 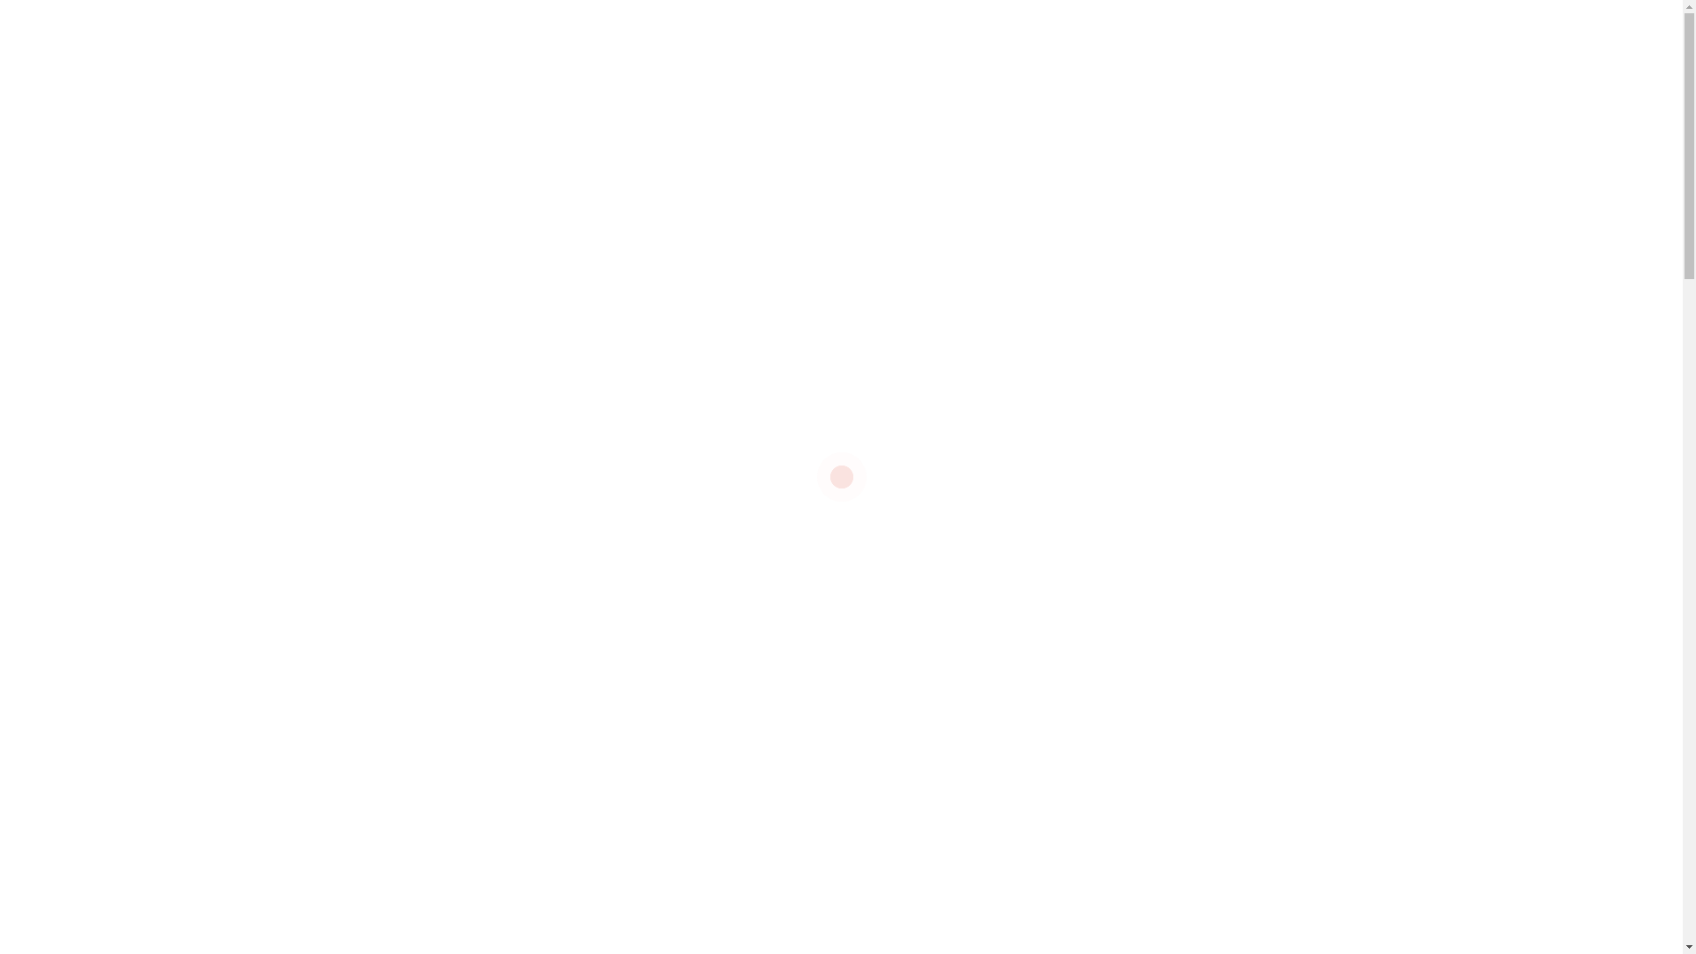 What do you see at coordinates (1173, 549) in the screenshot?
I see `Testimonial` at bounding box center [1173, 549].